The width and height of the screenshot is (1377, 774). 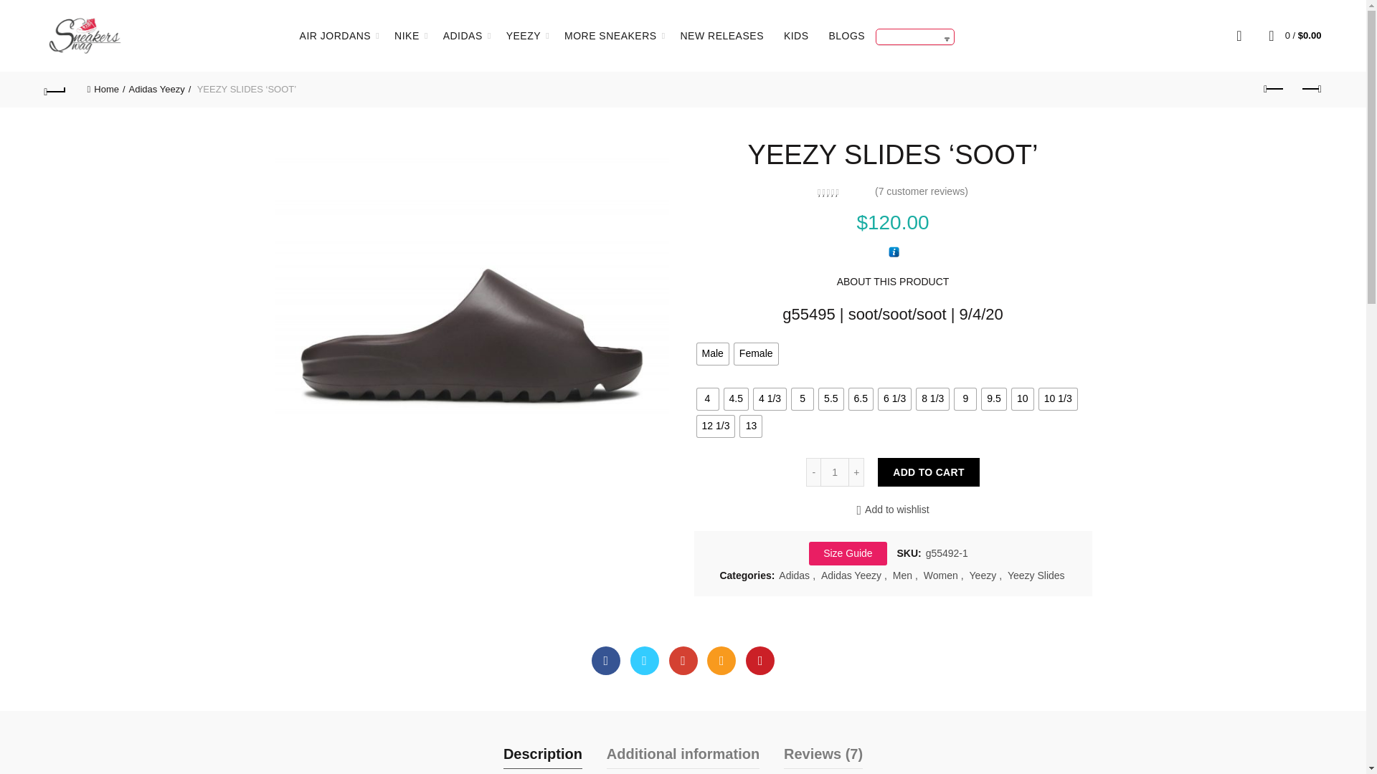 I want to click on 1, so click(x=835, y=472).